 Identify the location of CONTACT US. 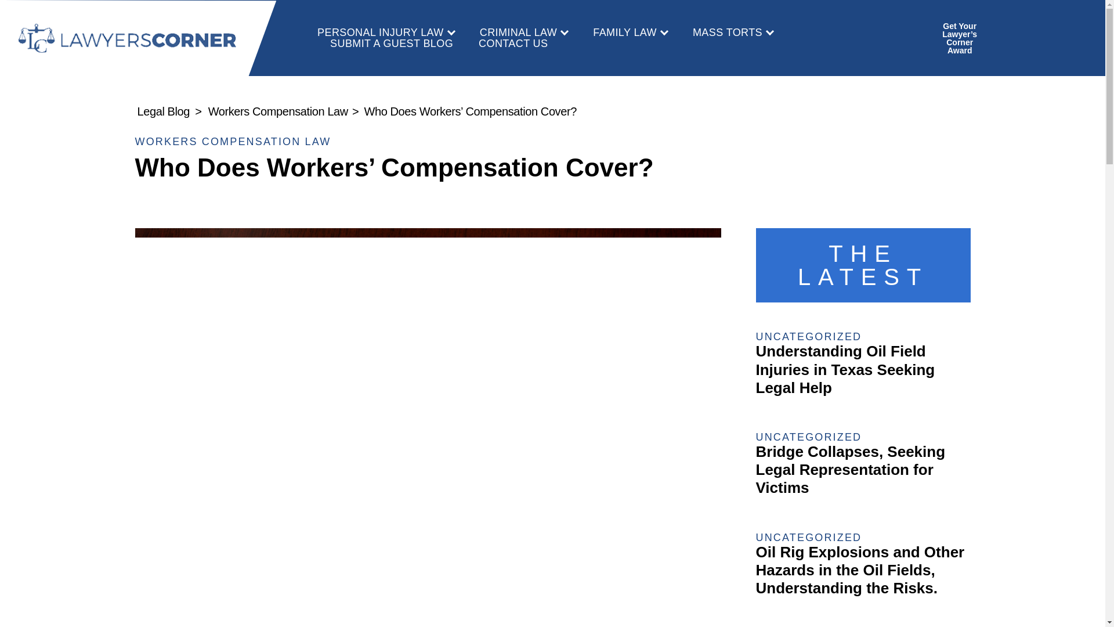
(513, 43).